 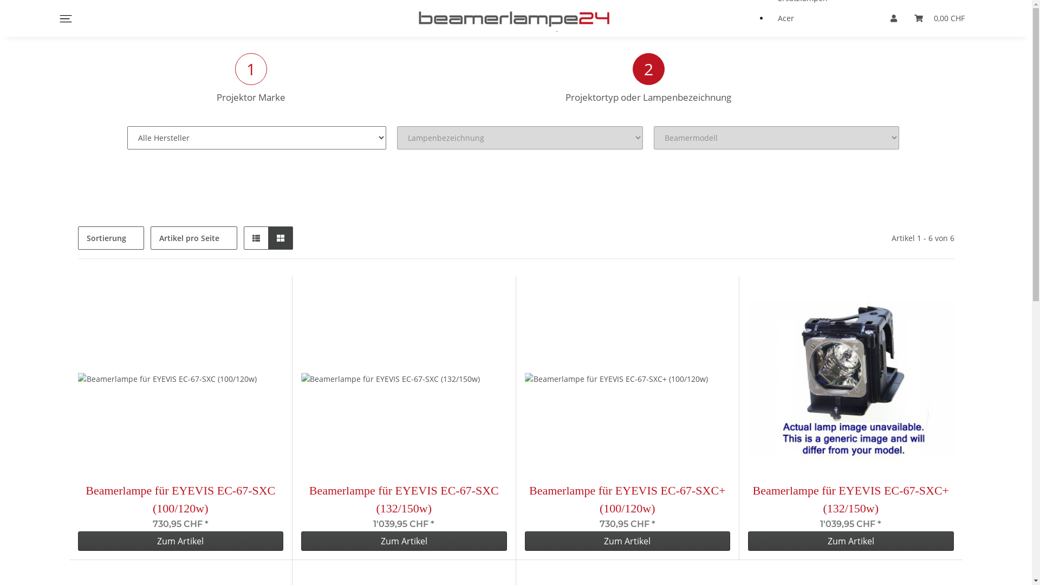 I want to click on Artikel pro Seite, so click(x=194, y=238).